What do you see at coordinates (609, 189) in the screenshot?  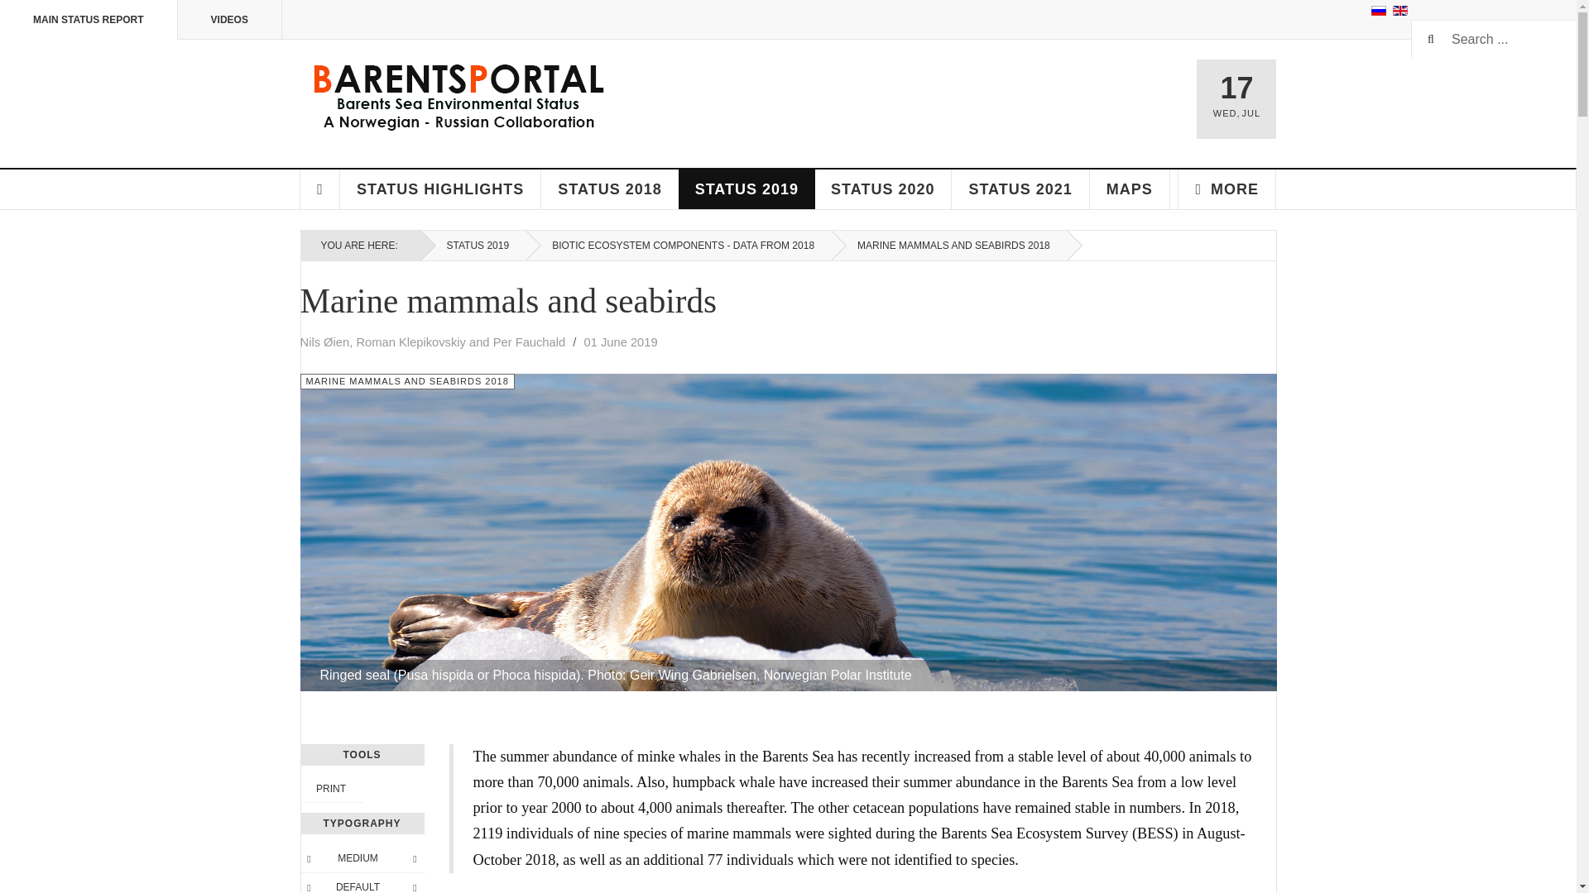 I see `STATUS 2018` at bounding box center [609, 189].